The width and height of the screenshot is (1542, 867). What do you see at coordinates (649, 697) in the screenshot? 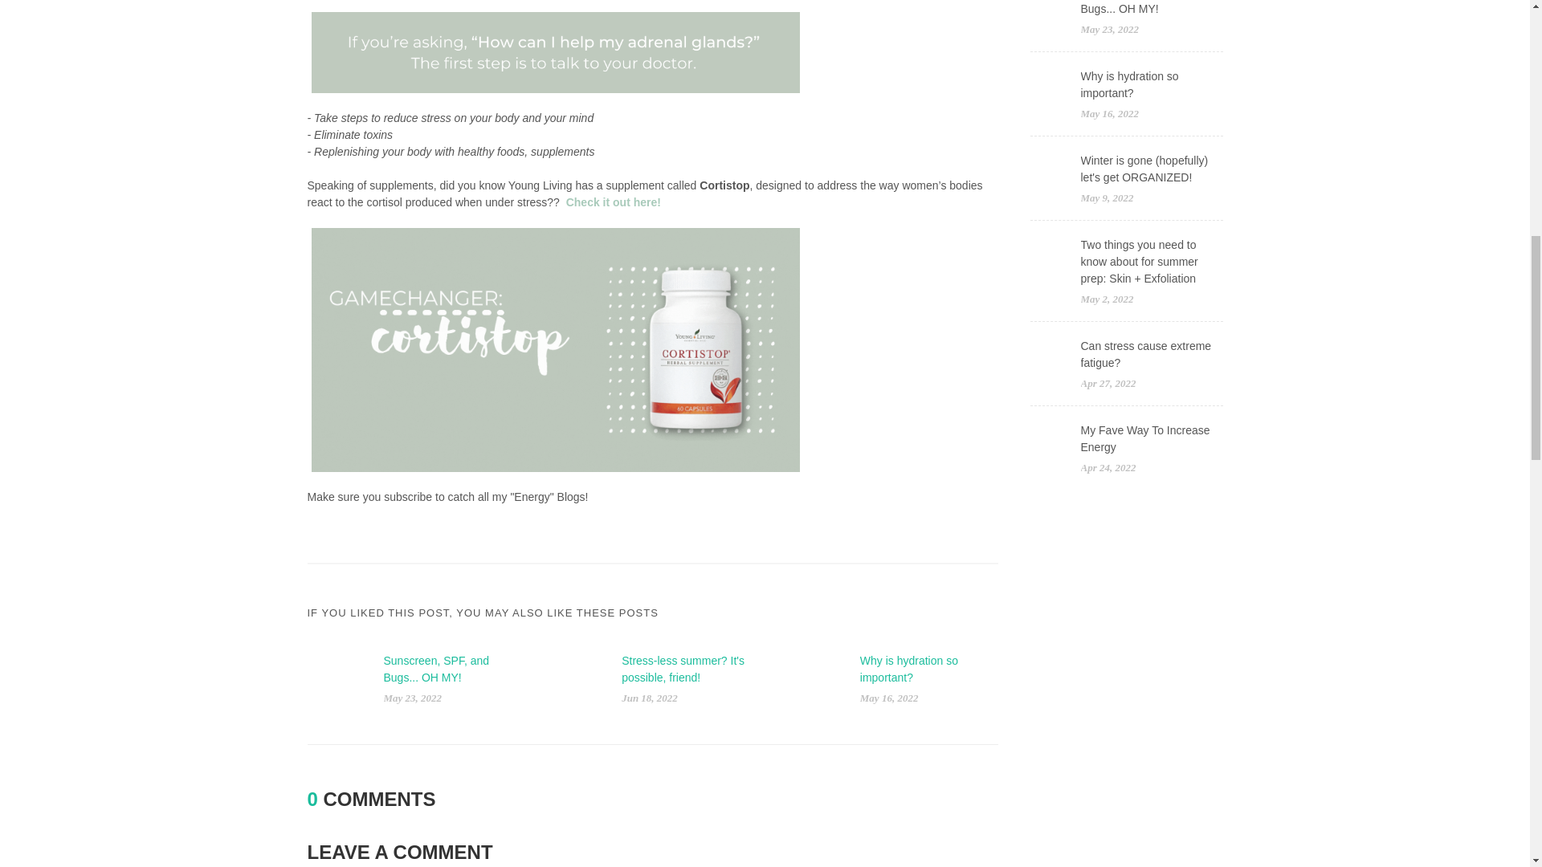
I see `Jun 18, 2022` at bounding box center [649, 697].